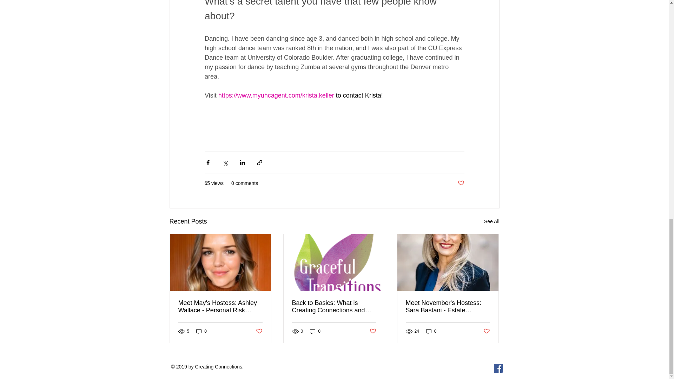 Image resolution: width=674 pixels, height=379 pixels. What do you see at coordinates (315, 331) in the screenshot?
I see `0` at bounding box center [315, 331].